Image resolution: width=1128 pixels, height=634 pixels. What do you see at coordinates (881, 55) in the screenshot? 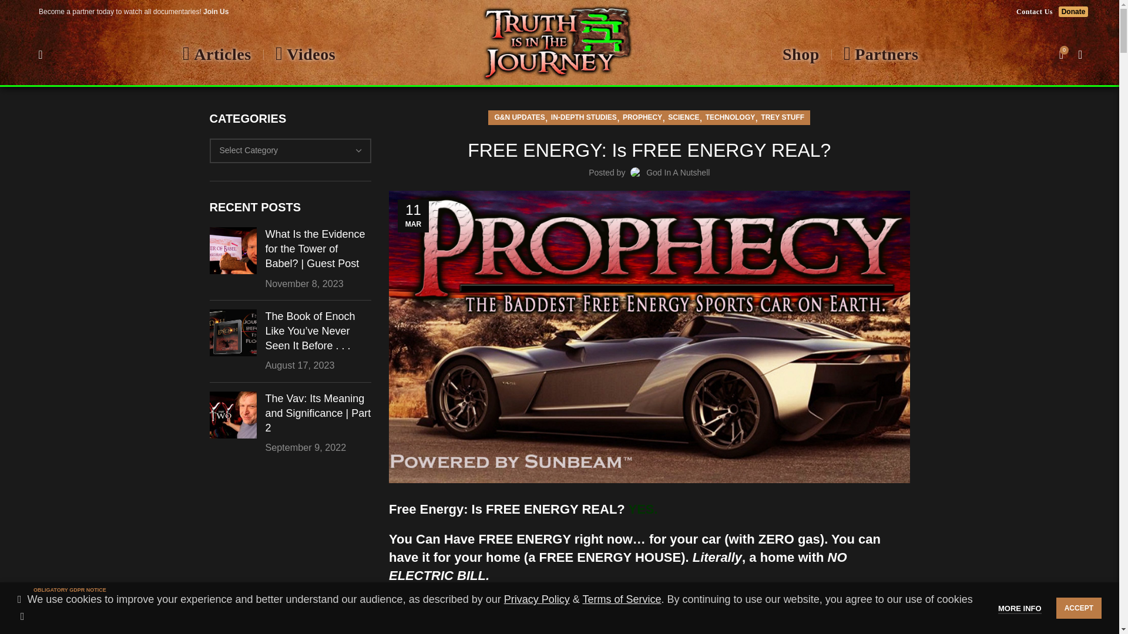
I see `Partners` at bounding box center [881, 55].